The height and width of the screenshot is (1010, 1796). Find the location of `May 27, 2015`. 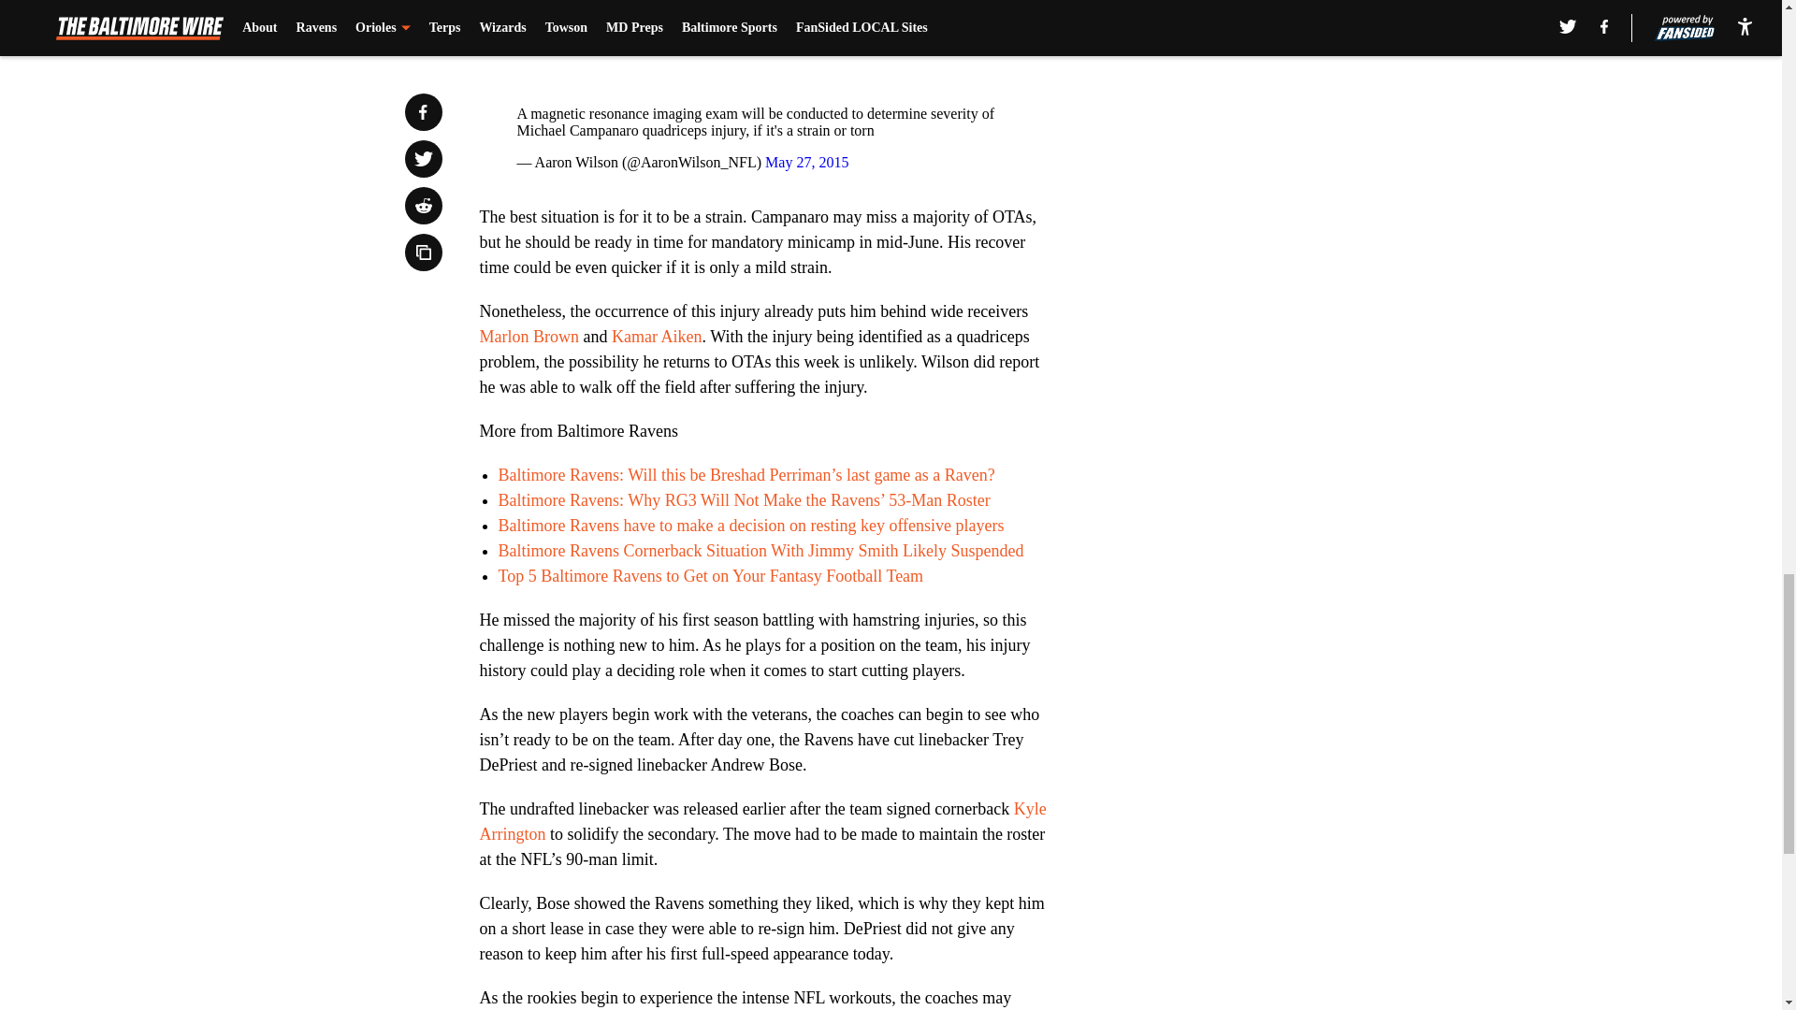

May 27, 2015 is located at coordinates (806, 163).